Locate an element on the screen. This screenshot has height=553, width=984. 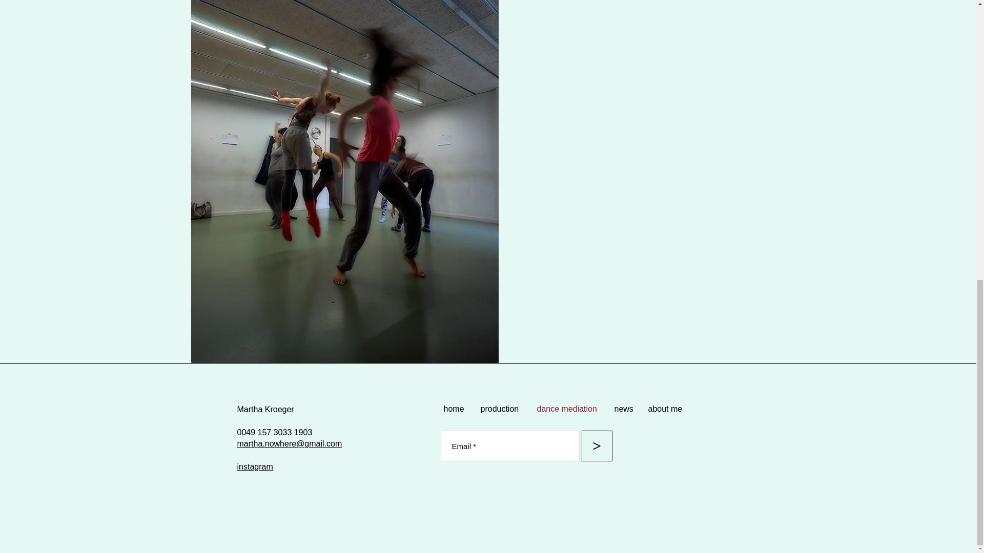
dance mediation is located at coordinates (567, 409).